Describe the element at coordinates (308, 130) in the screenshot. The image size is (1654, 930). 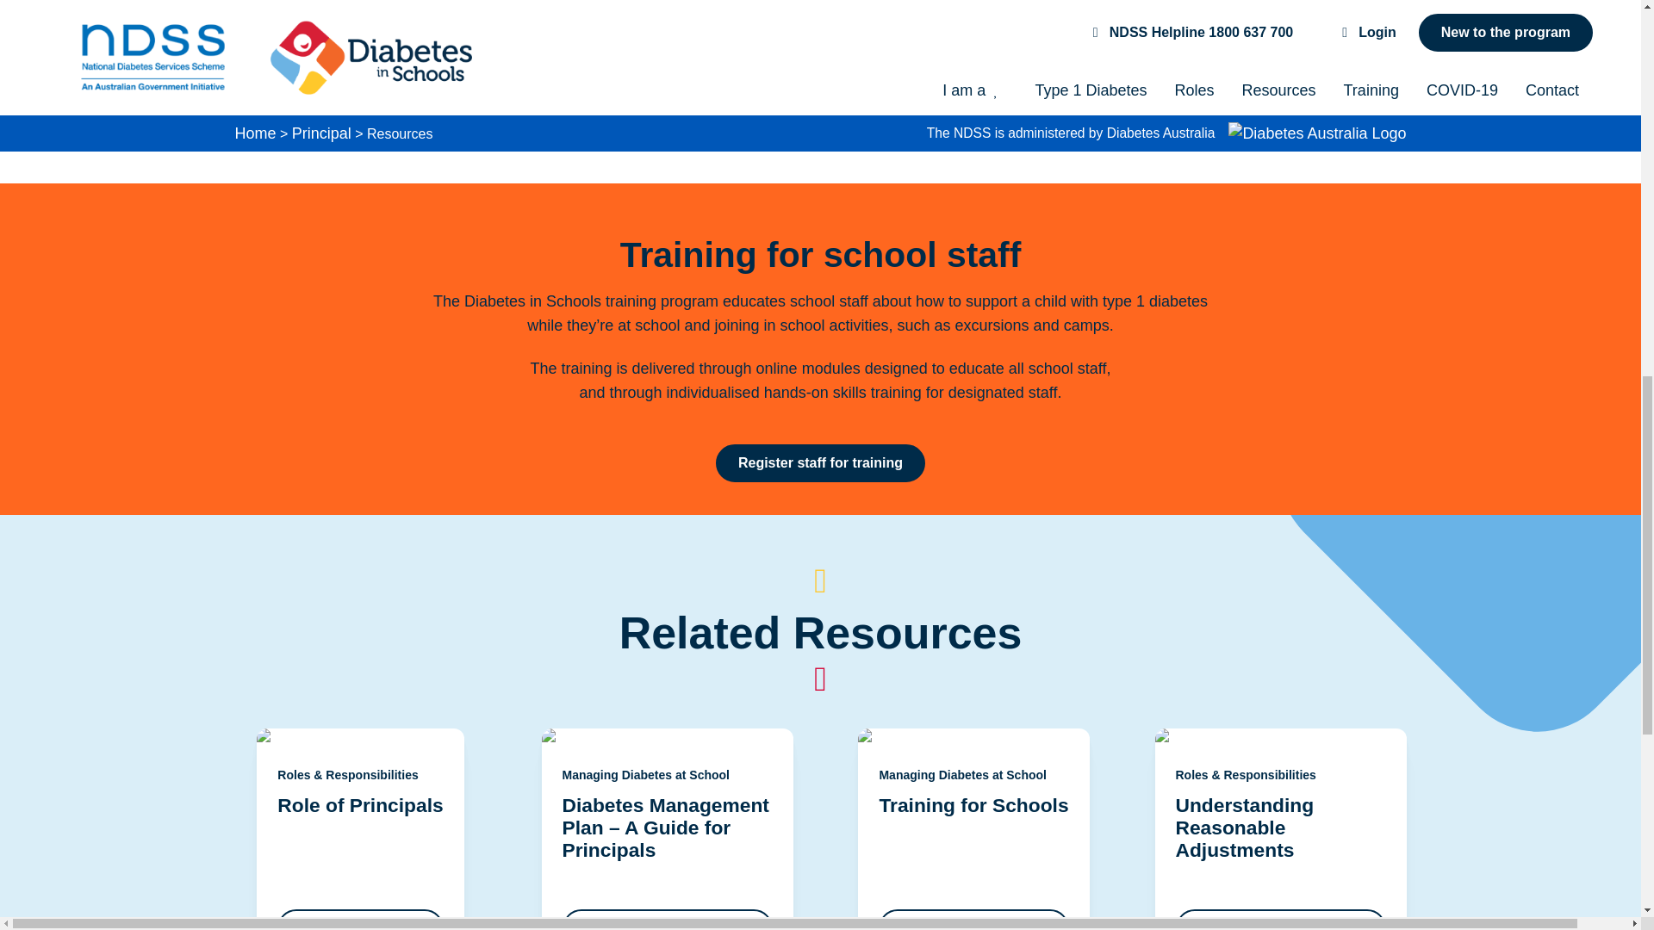
I see `View Resources` at that location.